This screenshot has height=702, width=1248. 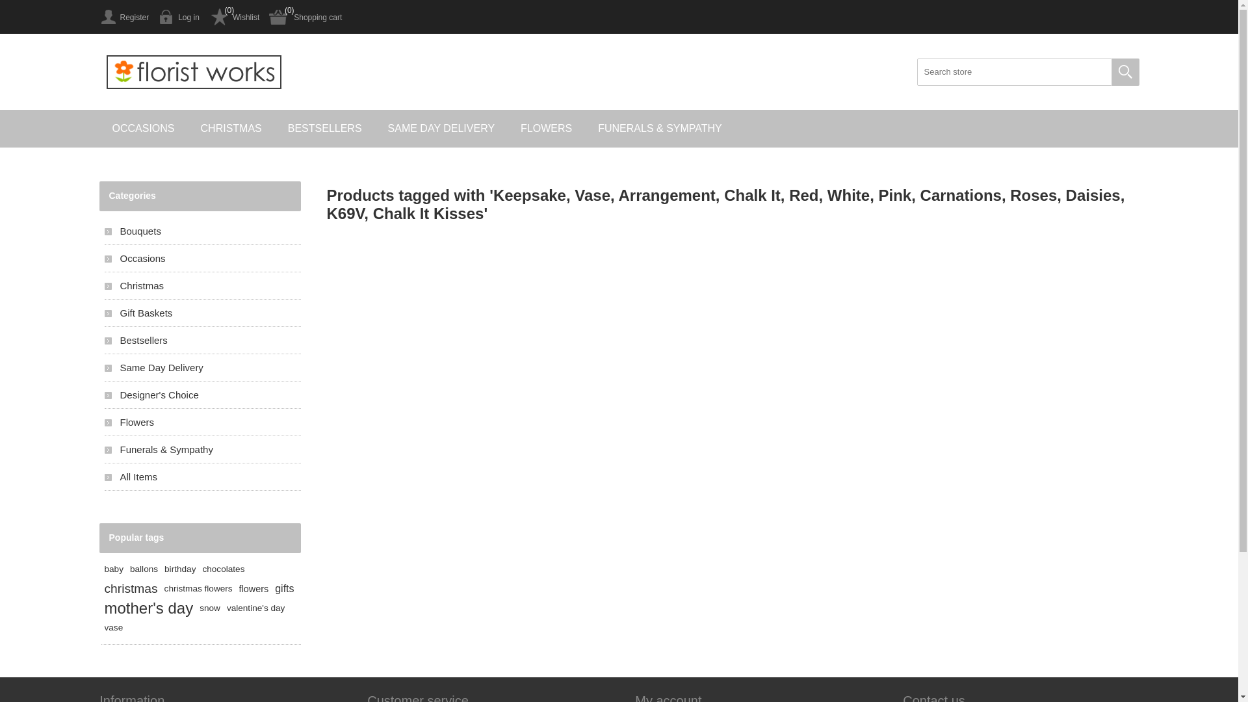 What do you see at coordinates (179, 17) in the screenshot?
I see `Log in` at bounding box center [179, 17].